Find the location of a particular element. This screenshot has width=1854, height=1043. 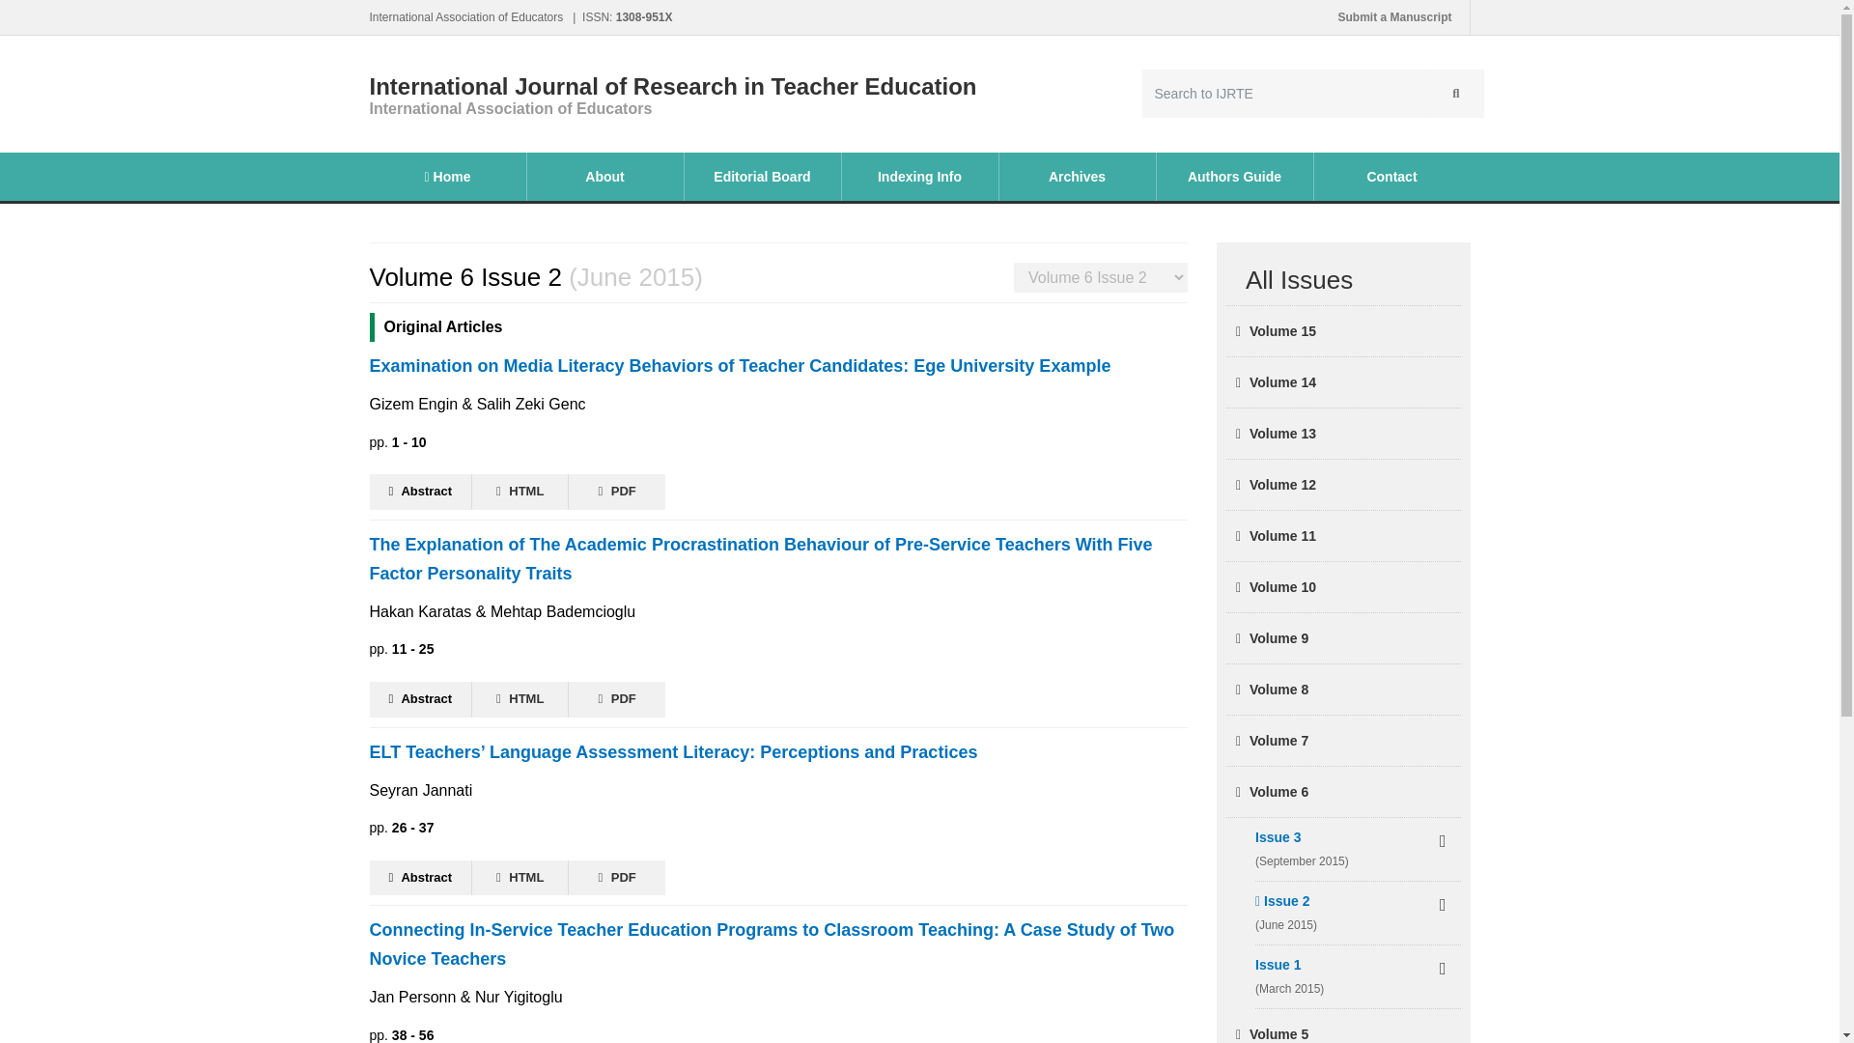

PDF is located at coordinates (617, 699).